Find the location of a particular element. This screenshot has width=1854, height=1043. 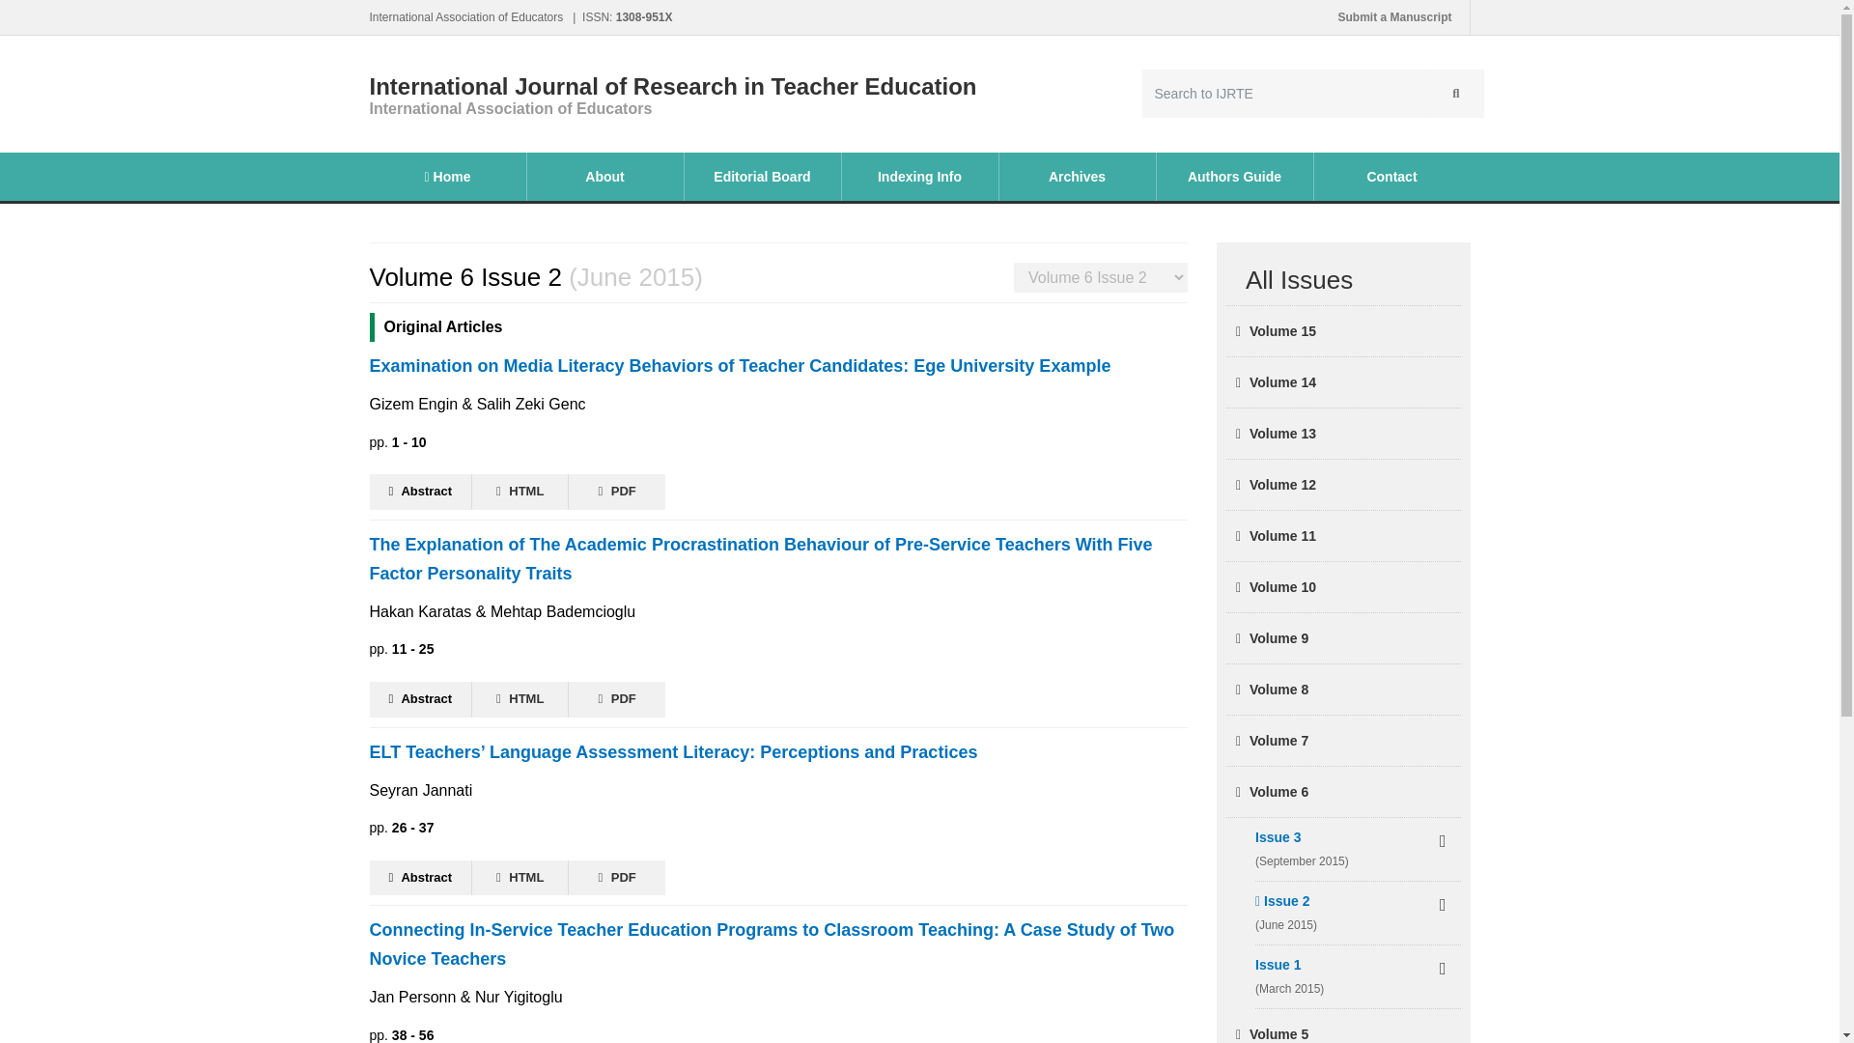

PDF is located at coordinates (617, 699).